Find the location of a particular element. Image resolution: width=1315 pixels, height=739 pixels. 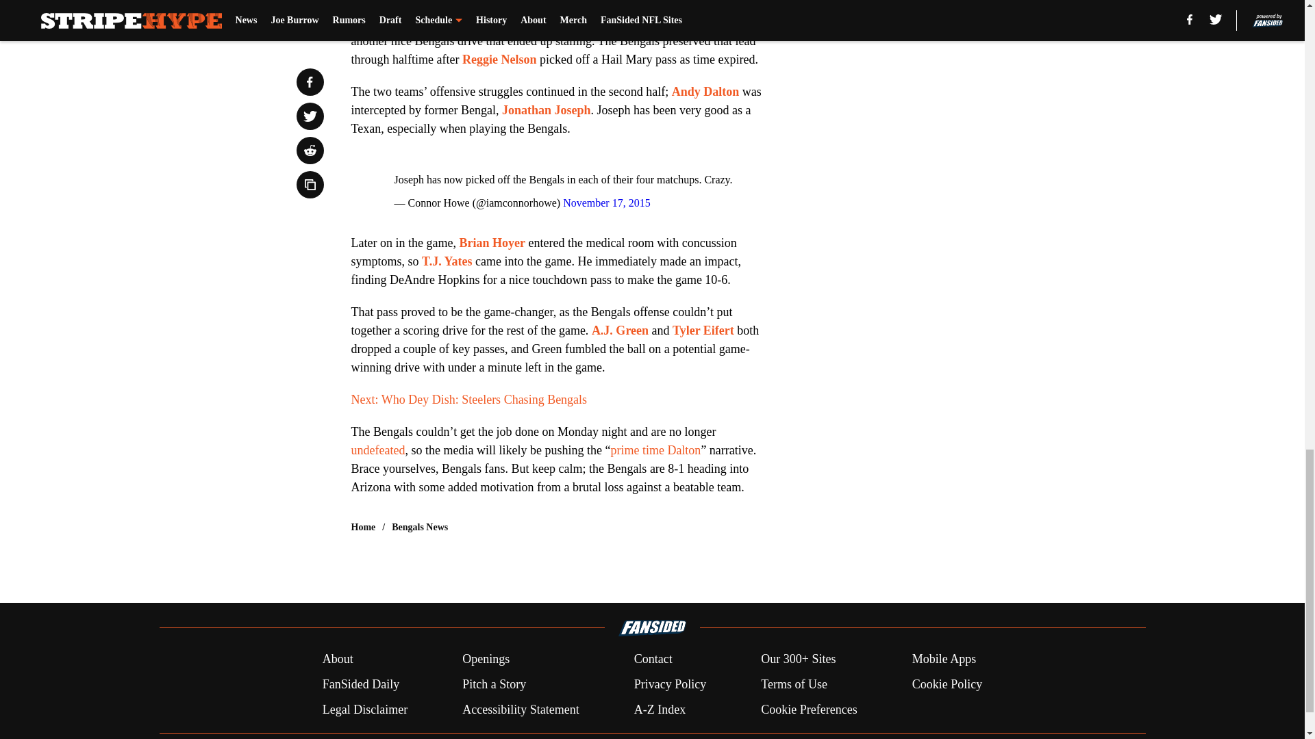

T.J. Yates is located at coordinates (447, 261).